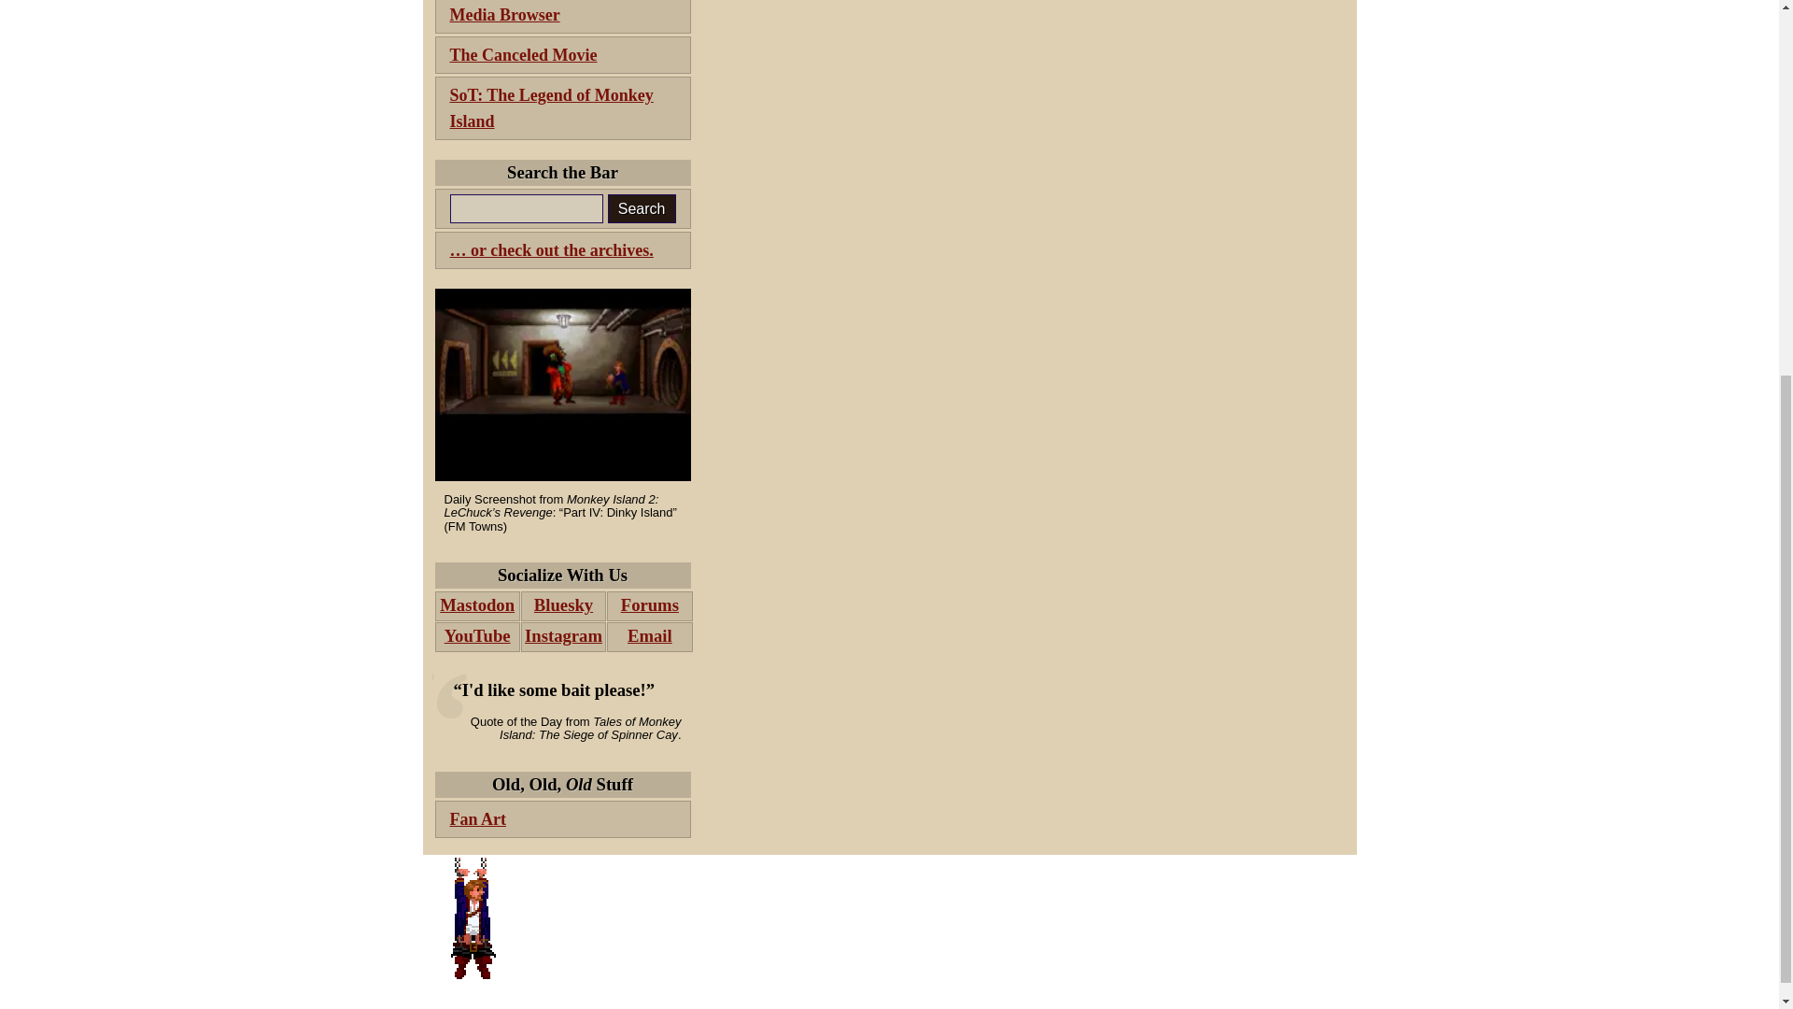 This screenshot has height=1009, width=1793. What do you see at coordinates (563, 605) in the screenshot?
I see `Bluesky` at bounding box center [563, 605].